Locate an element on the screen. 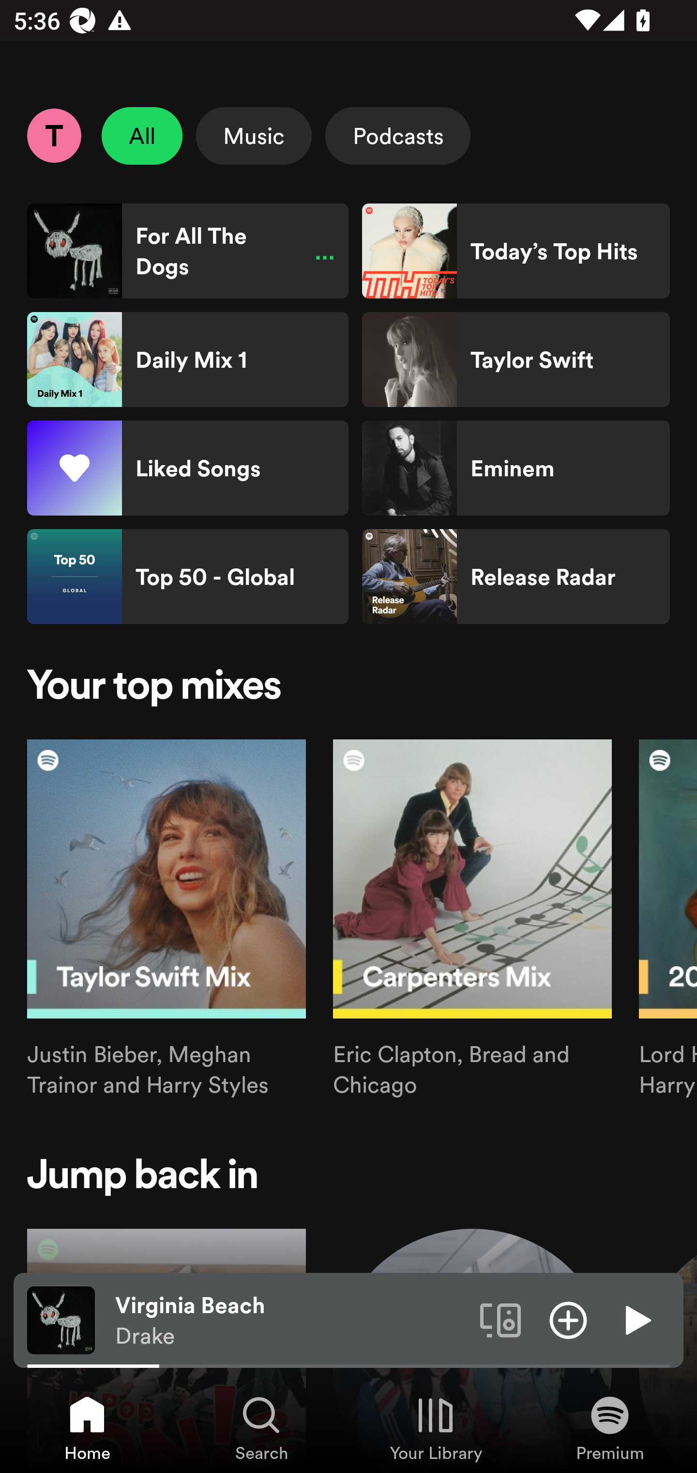  Search, Tab 2 of 4 Search Search is located at coordinates (261, 1427).